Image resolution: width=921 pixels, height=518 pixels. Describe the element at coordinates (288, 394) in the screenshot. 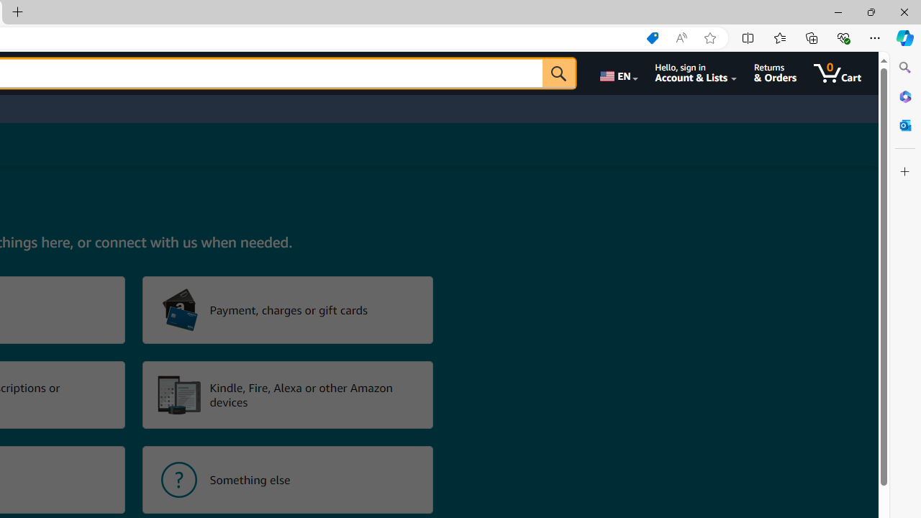

I see `Kindle, Fire, Alexa or other Amazon devices` at that location.